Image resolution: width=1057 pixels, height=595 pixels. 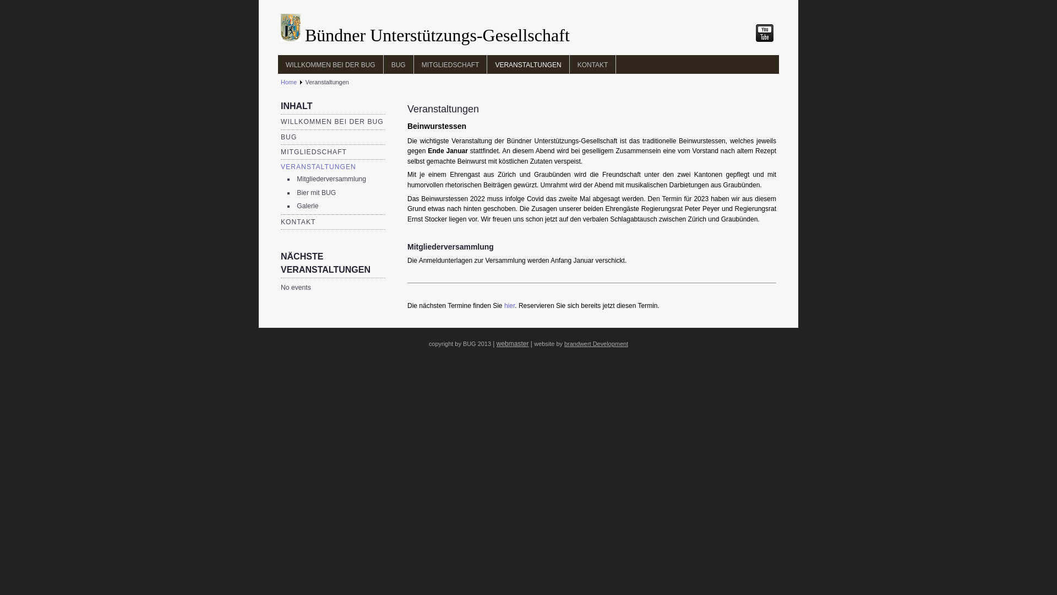 What do you see at coordinates (298, 222) in the screenshot?
I see `KONTAKT` at bounding box center [298, 222].